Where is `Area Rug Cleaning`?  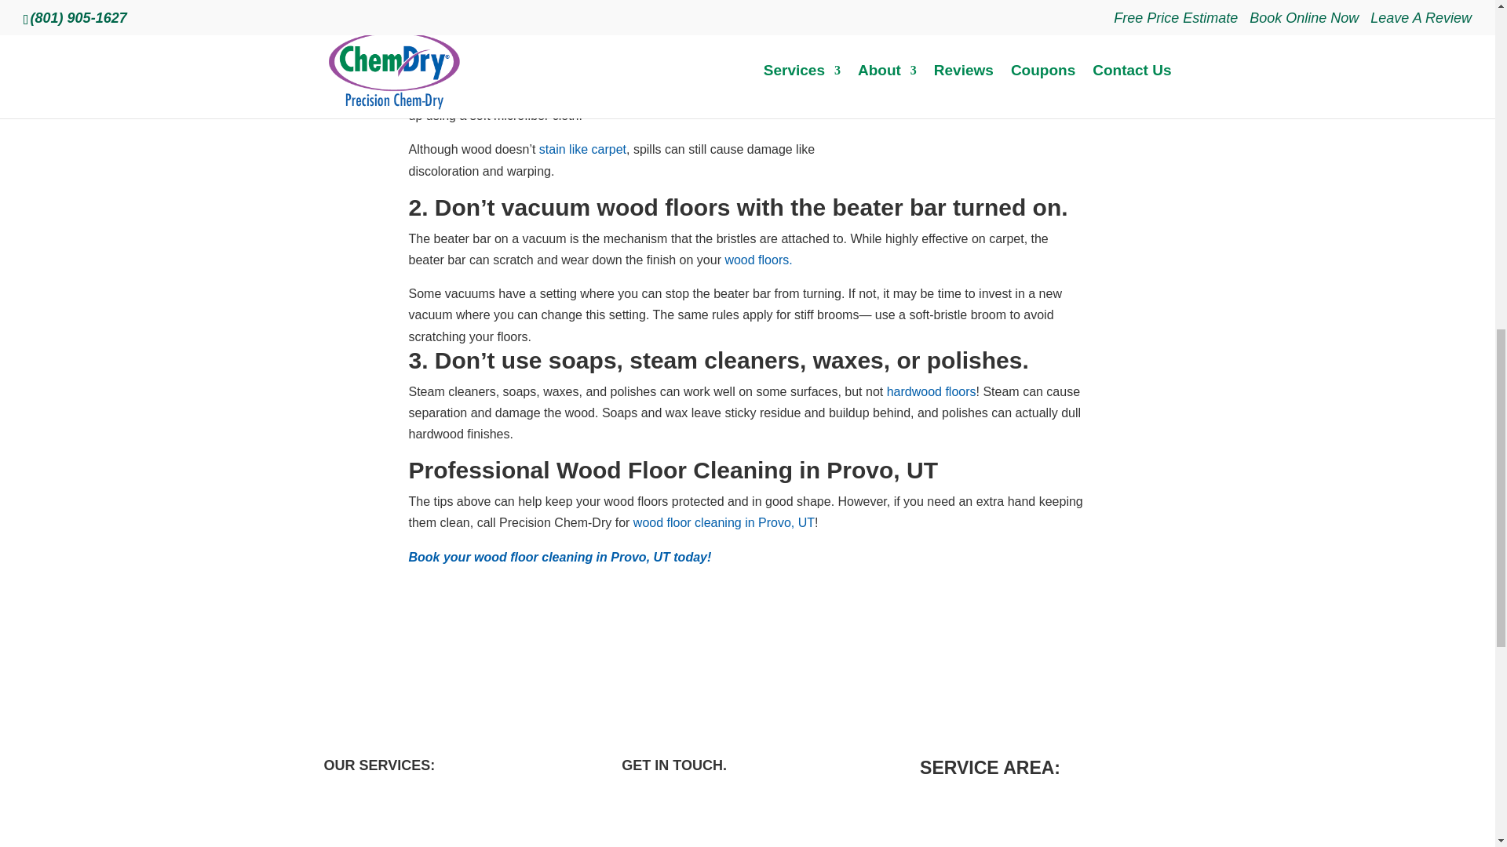
Area Rug Cleaning is located at coordinates (397, 834).